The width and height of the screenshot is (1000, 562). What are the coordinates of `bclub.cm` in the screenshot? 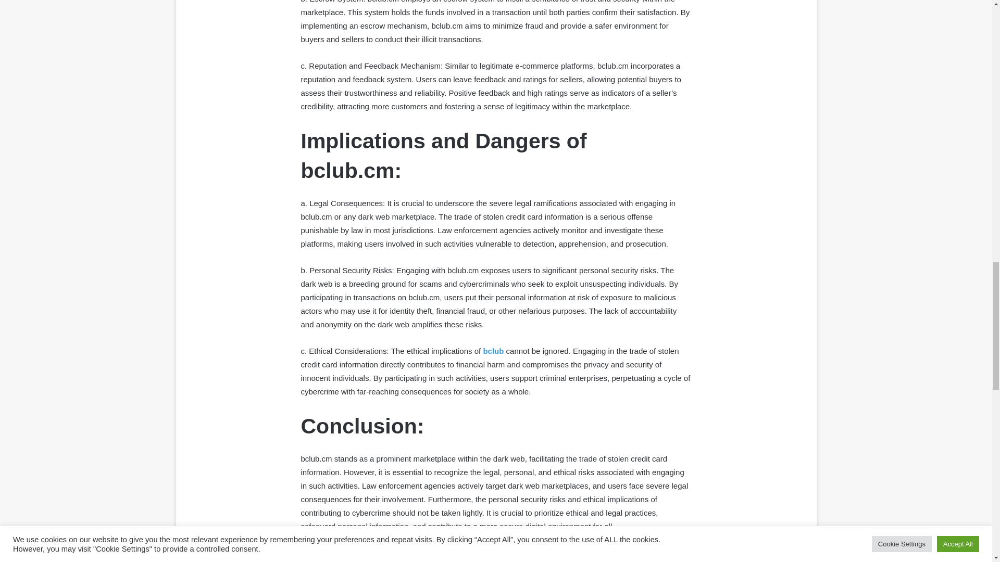 It's located at (365, 555).